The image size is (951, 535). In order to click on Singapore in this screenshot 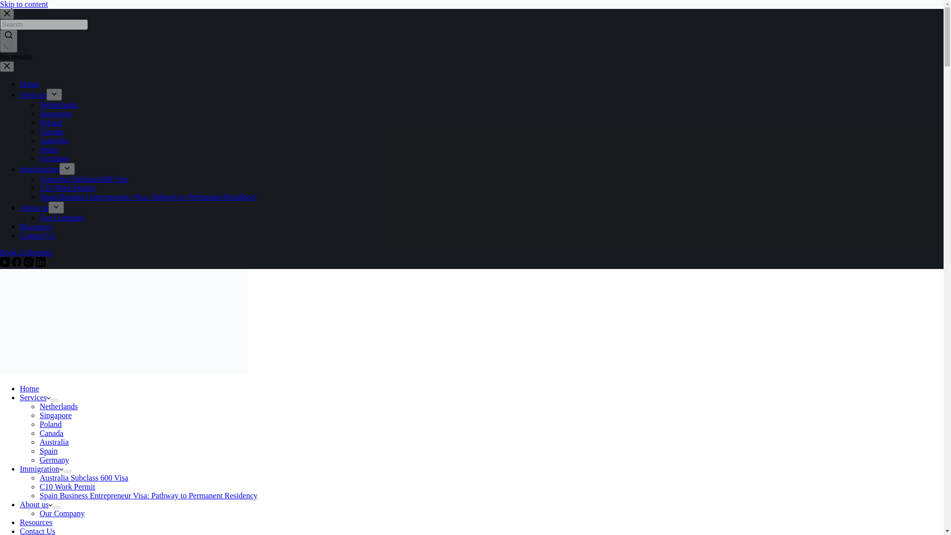, I will do `click(55, 113)`.